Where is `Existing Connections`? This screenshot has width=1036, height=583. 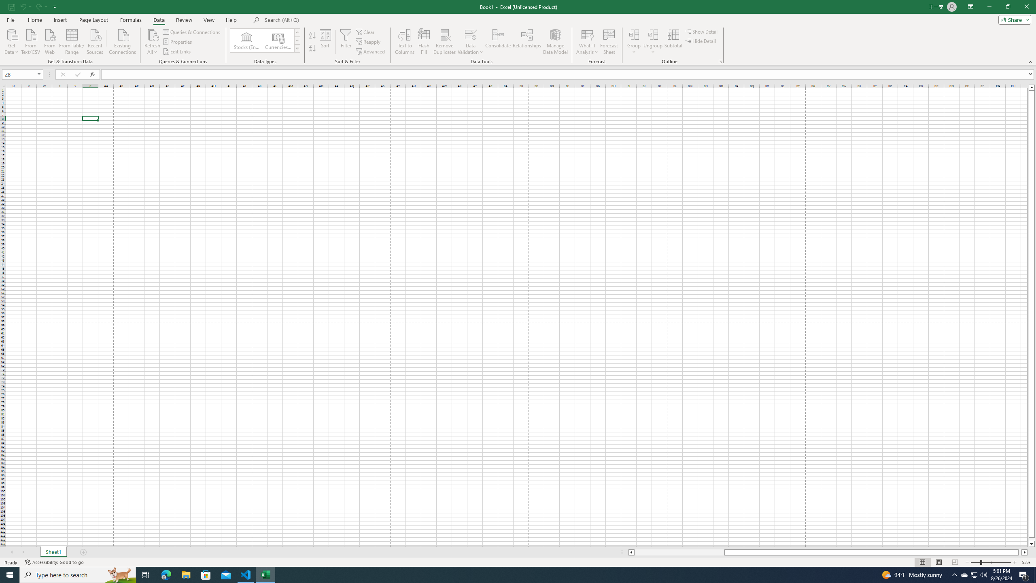 Existing Connections is located at coordinates (122, 41).